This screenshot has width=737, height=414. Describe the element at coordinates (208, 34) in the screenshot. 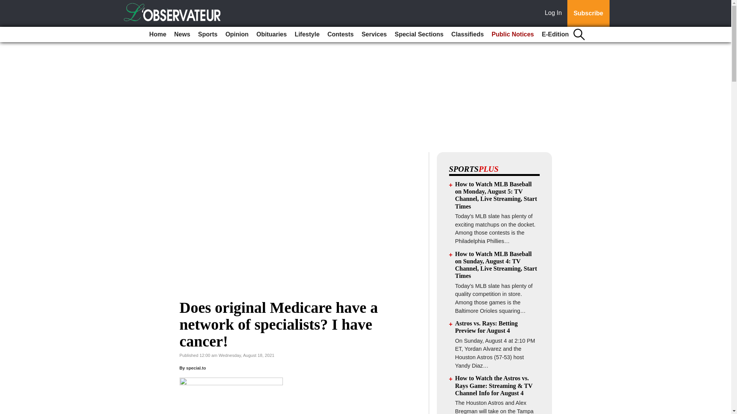

I see `Sports` at that location.